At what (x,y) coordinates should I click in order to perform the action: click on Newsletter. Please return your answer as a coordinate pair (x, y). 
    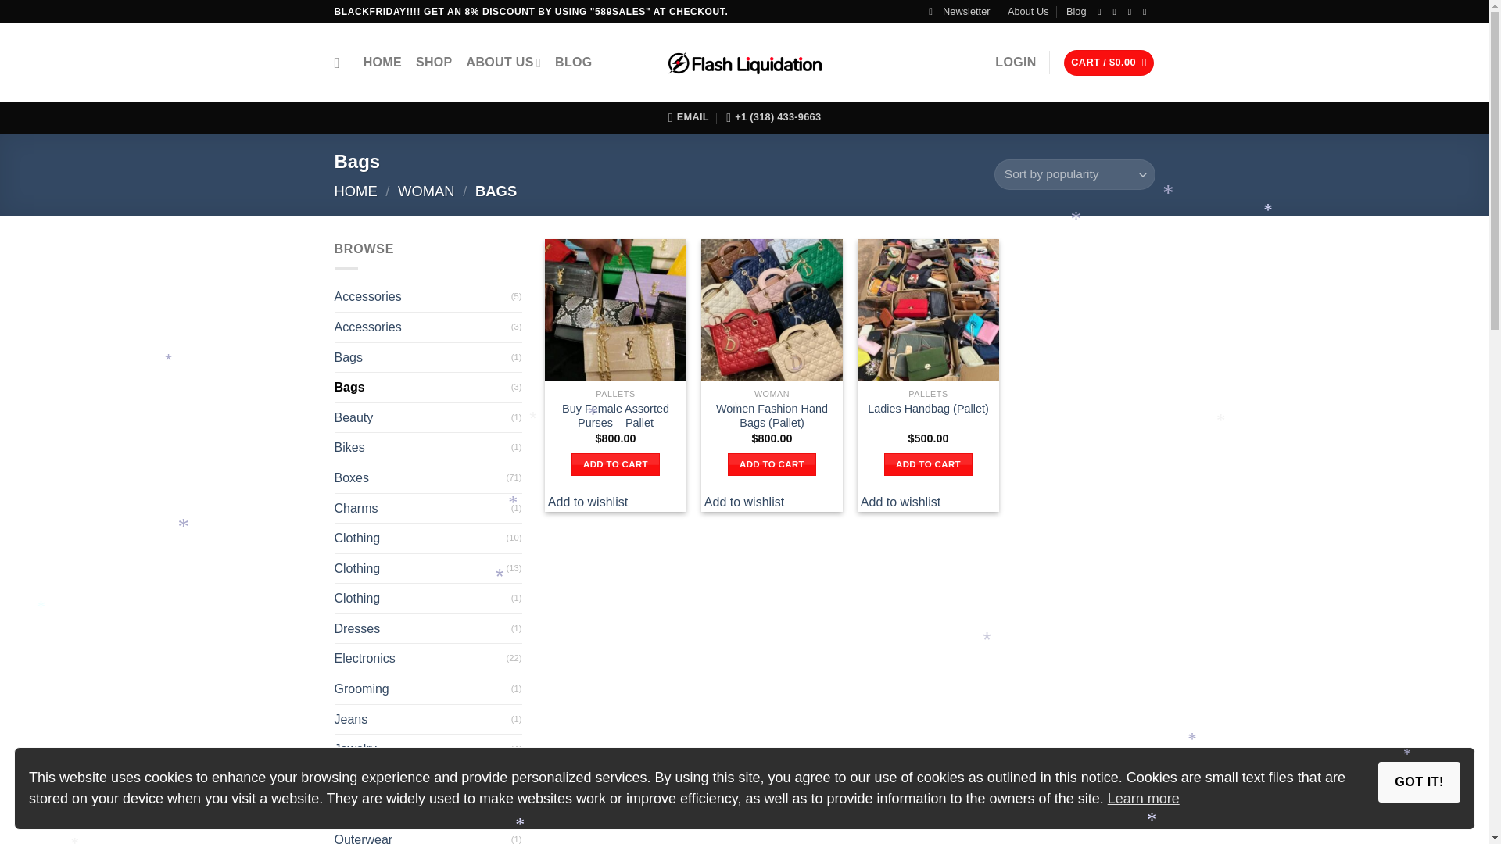
    Looking at the image, I should click on (958, 12).